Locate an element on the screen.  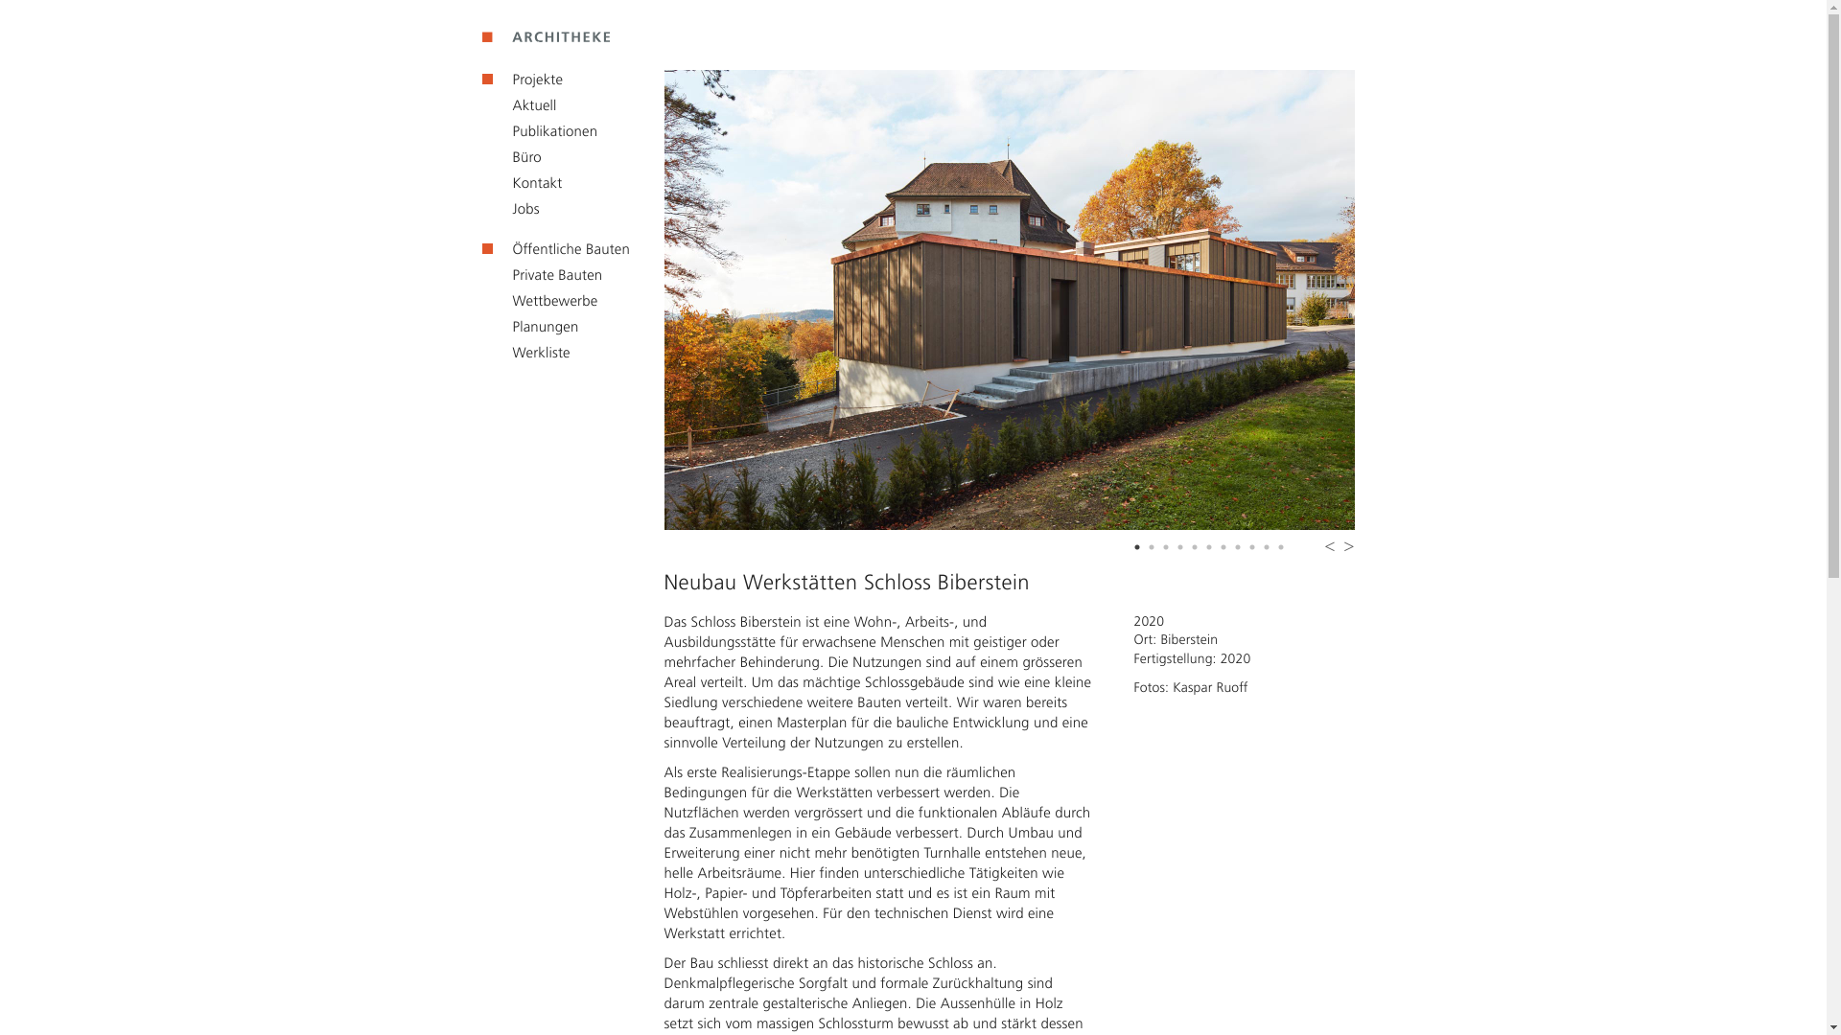
4 is located at coordinates (1182, 550).